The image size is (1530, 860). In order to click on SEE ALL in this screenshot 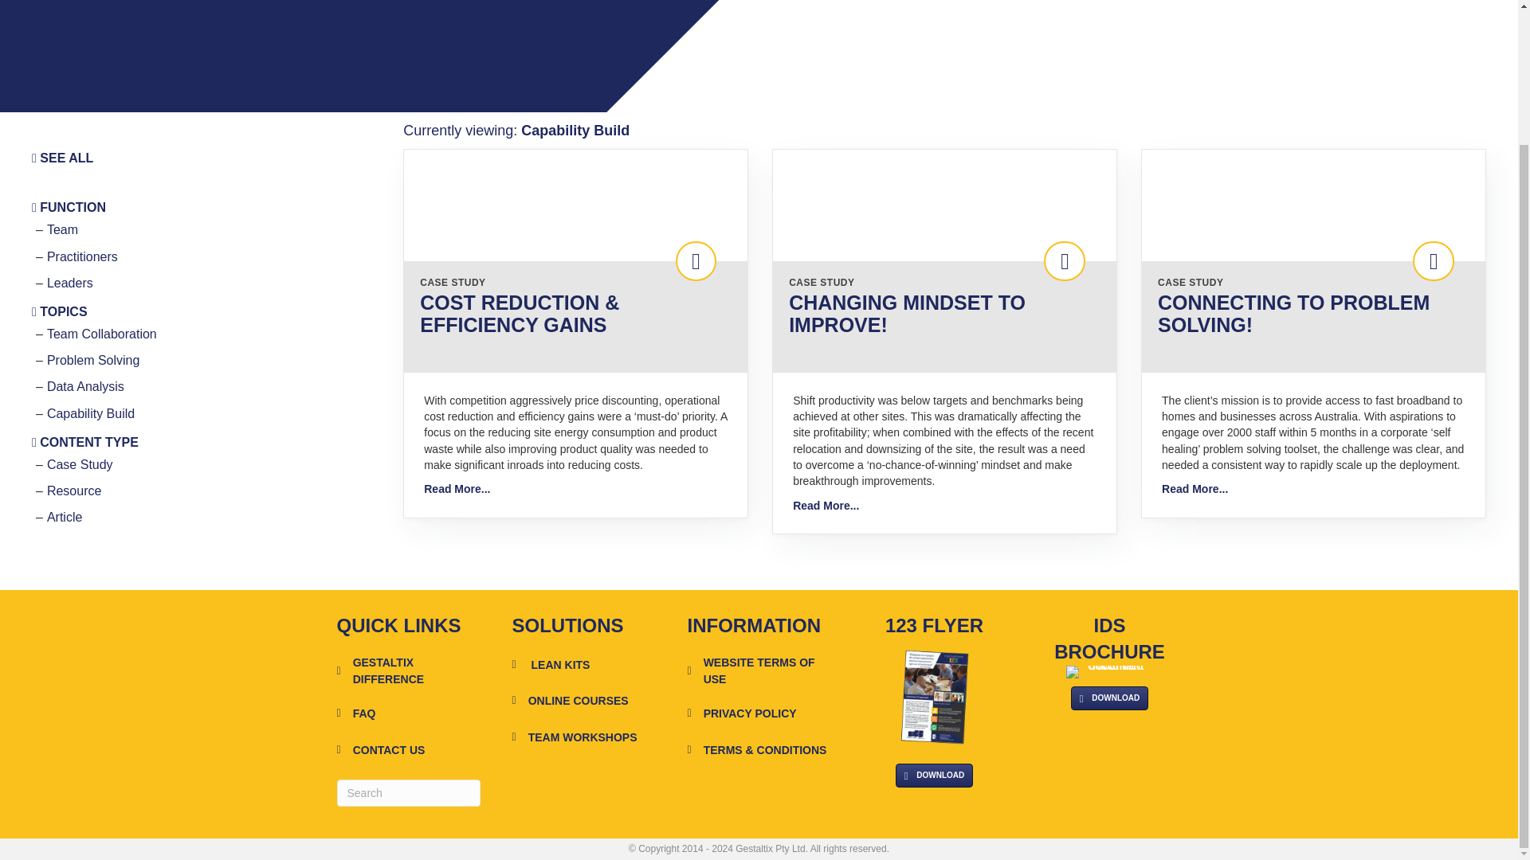, I will do `click(62, 158)`.